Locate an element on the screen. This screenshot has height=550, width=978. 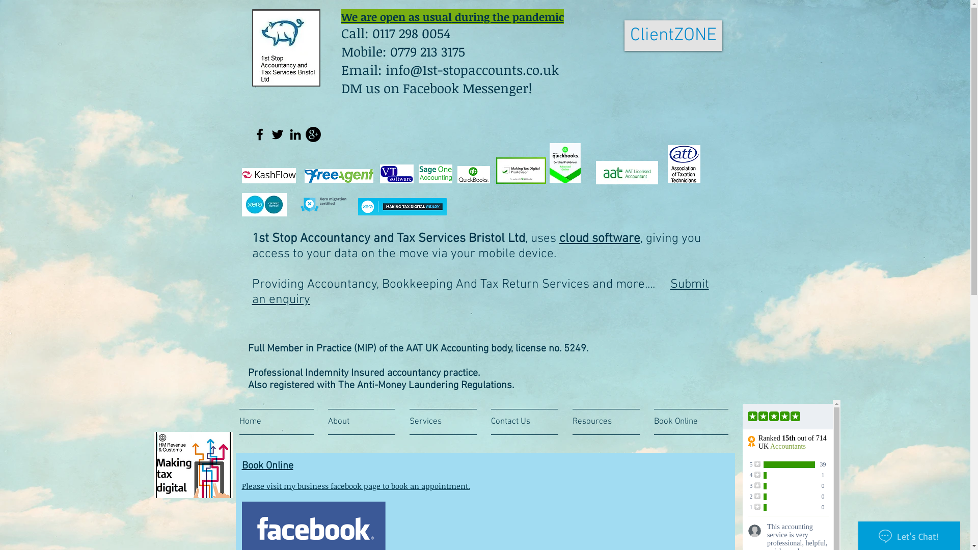
download.jpg is located at coordinates (264, 205).